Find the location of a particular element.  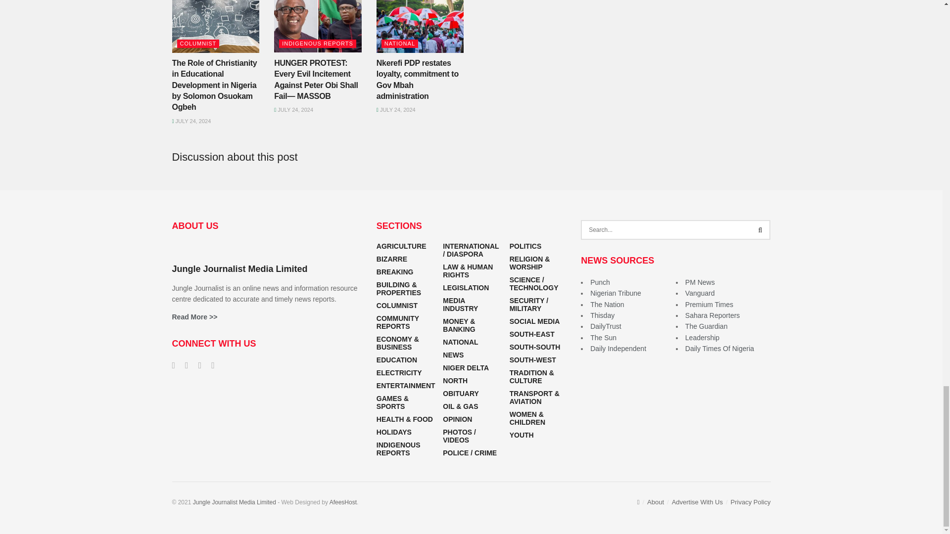

Web Hosting is located at coordinates (343, 502).